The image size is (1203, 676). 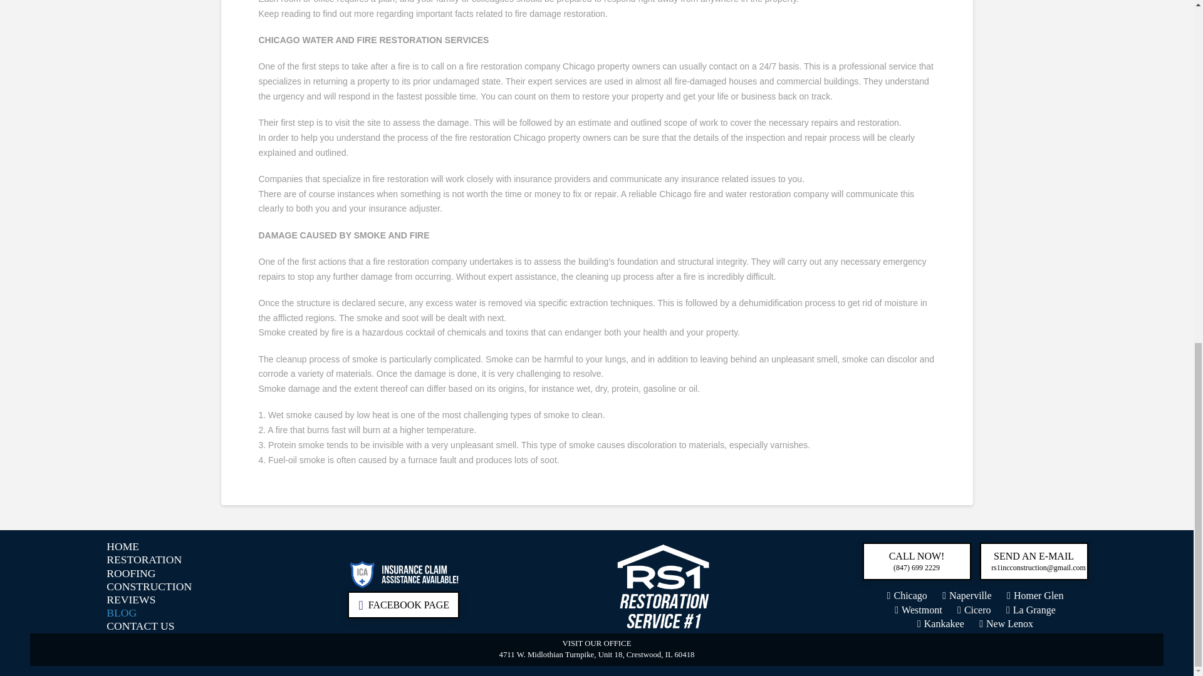 I want to click on RESTORATION, so click(x=144, y=560).